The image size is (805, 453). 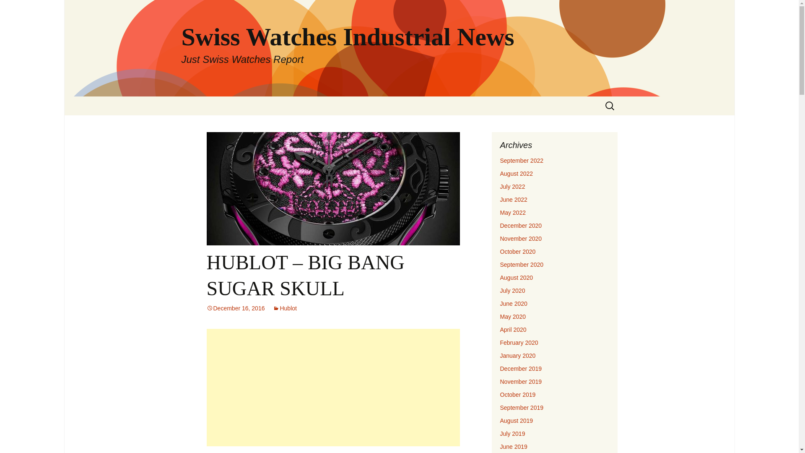 What do you see at coordinates (10, 9) in the screenshot?
I see `Search` at bounding box center [10, 9].